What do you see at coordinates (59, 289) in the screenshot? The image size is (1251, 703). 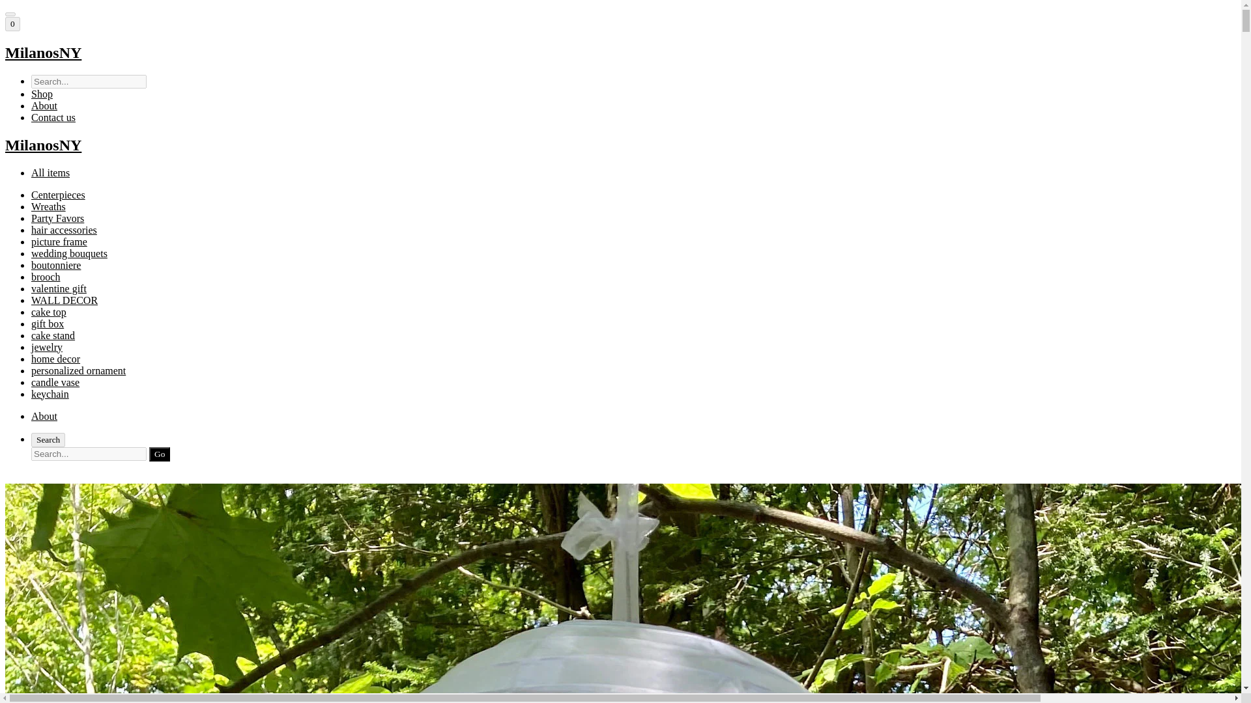 I see `valentine gift` at bounding box center [59, 289].